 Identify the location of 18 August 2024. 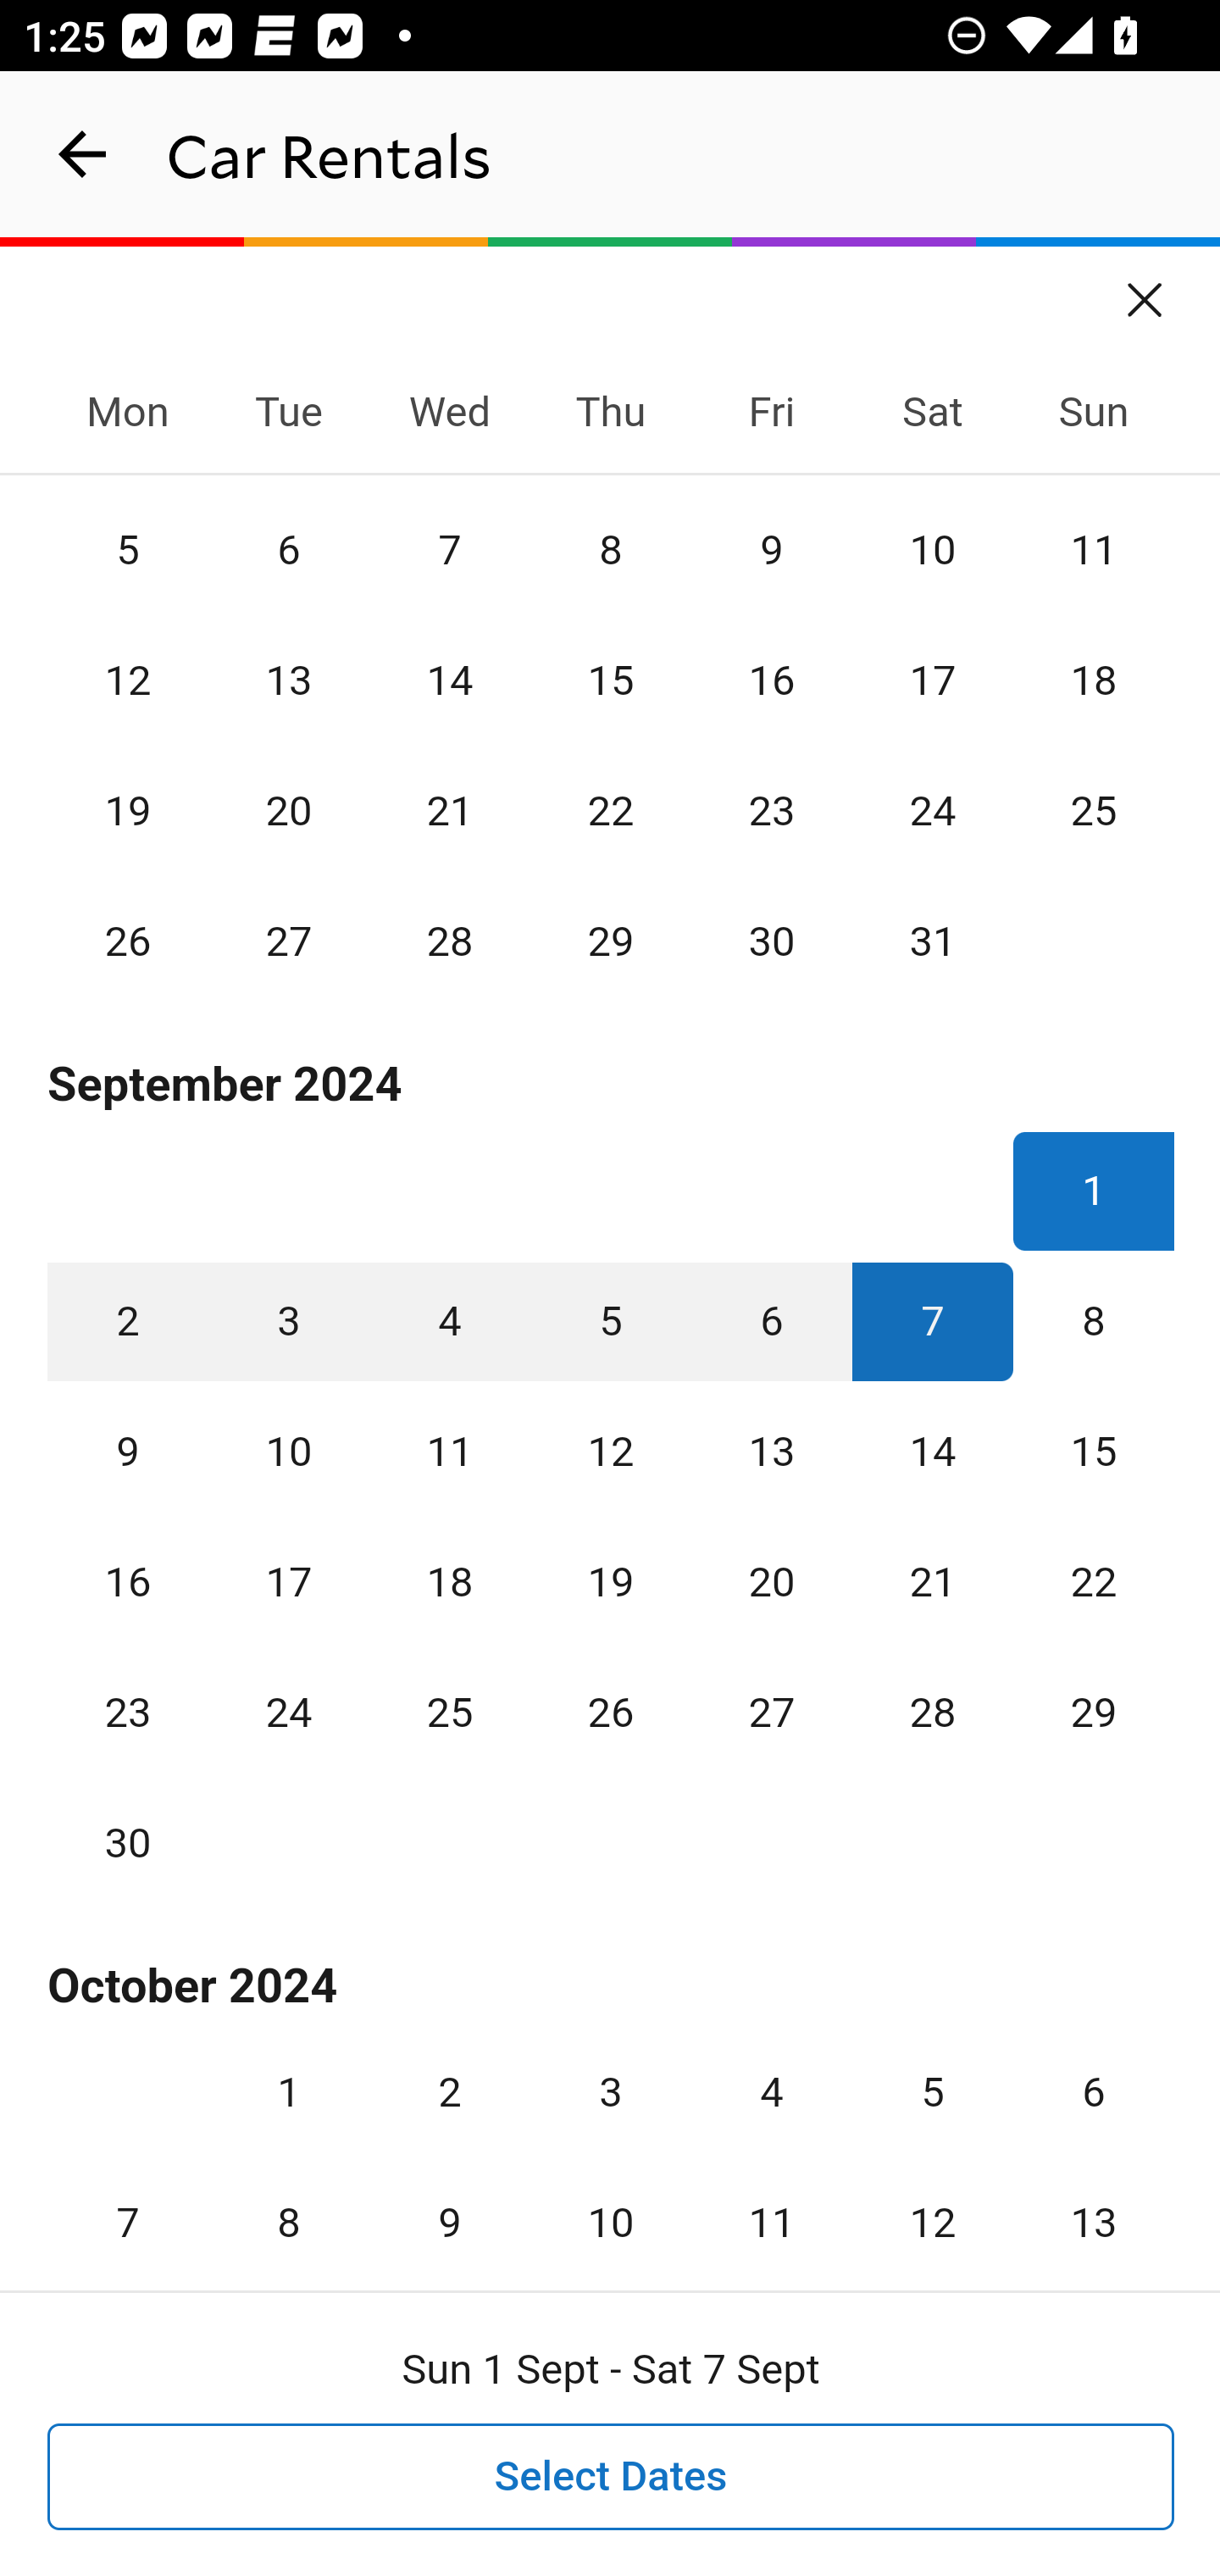
(1093, 681).